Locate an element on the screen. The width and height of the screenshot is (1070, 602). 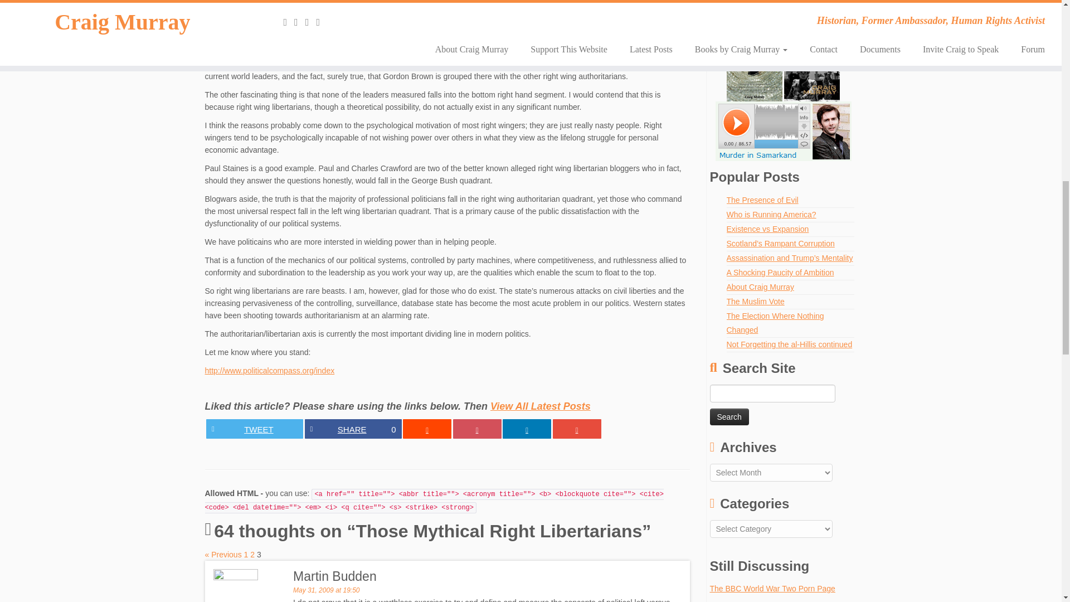
Submit to Reddit is located at coordinates (427, 429).